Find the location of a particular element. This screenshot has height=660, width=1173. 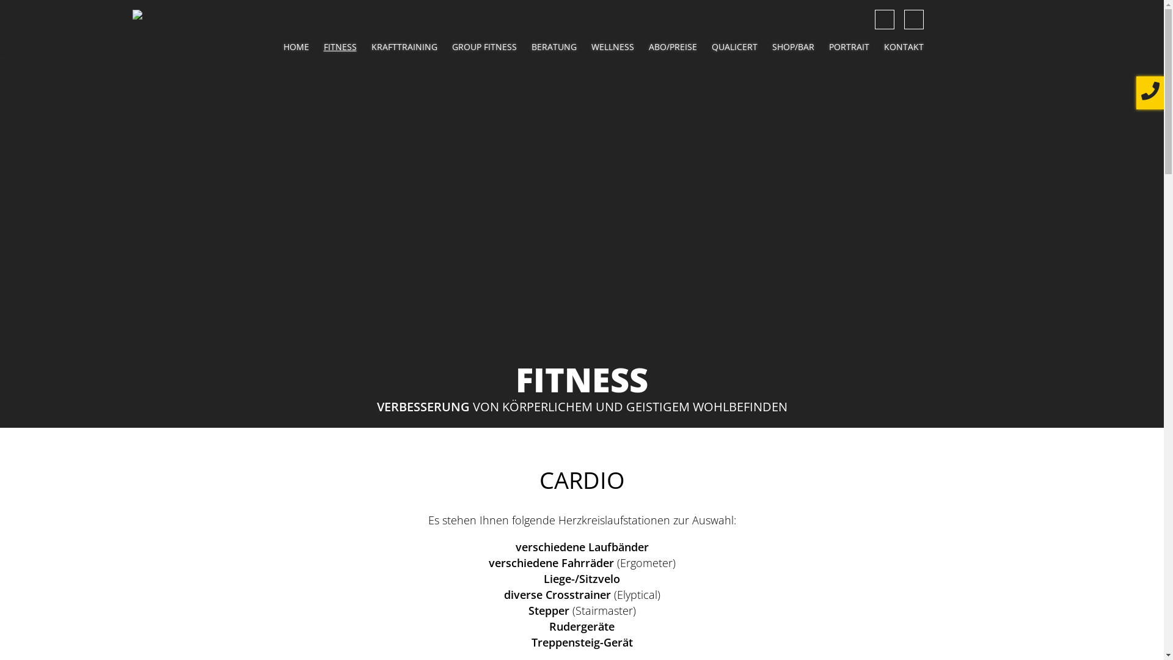

KRAFTTRAINING is located at coordinates (404, 46).